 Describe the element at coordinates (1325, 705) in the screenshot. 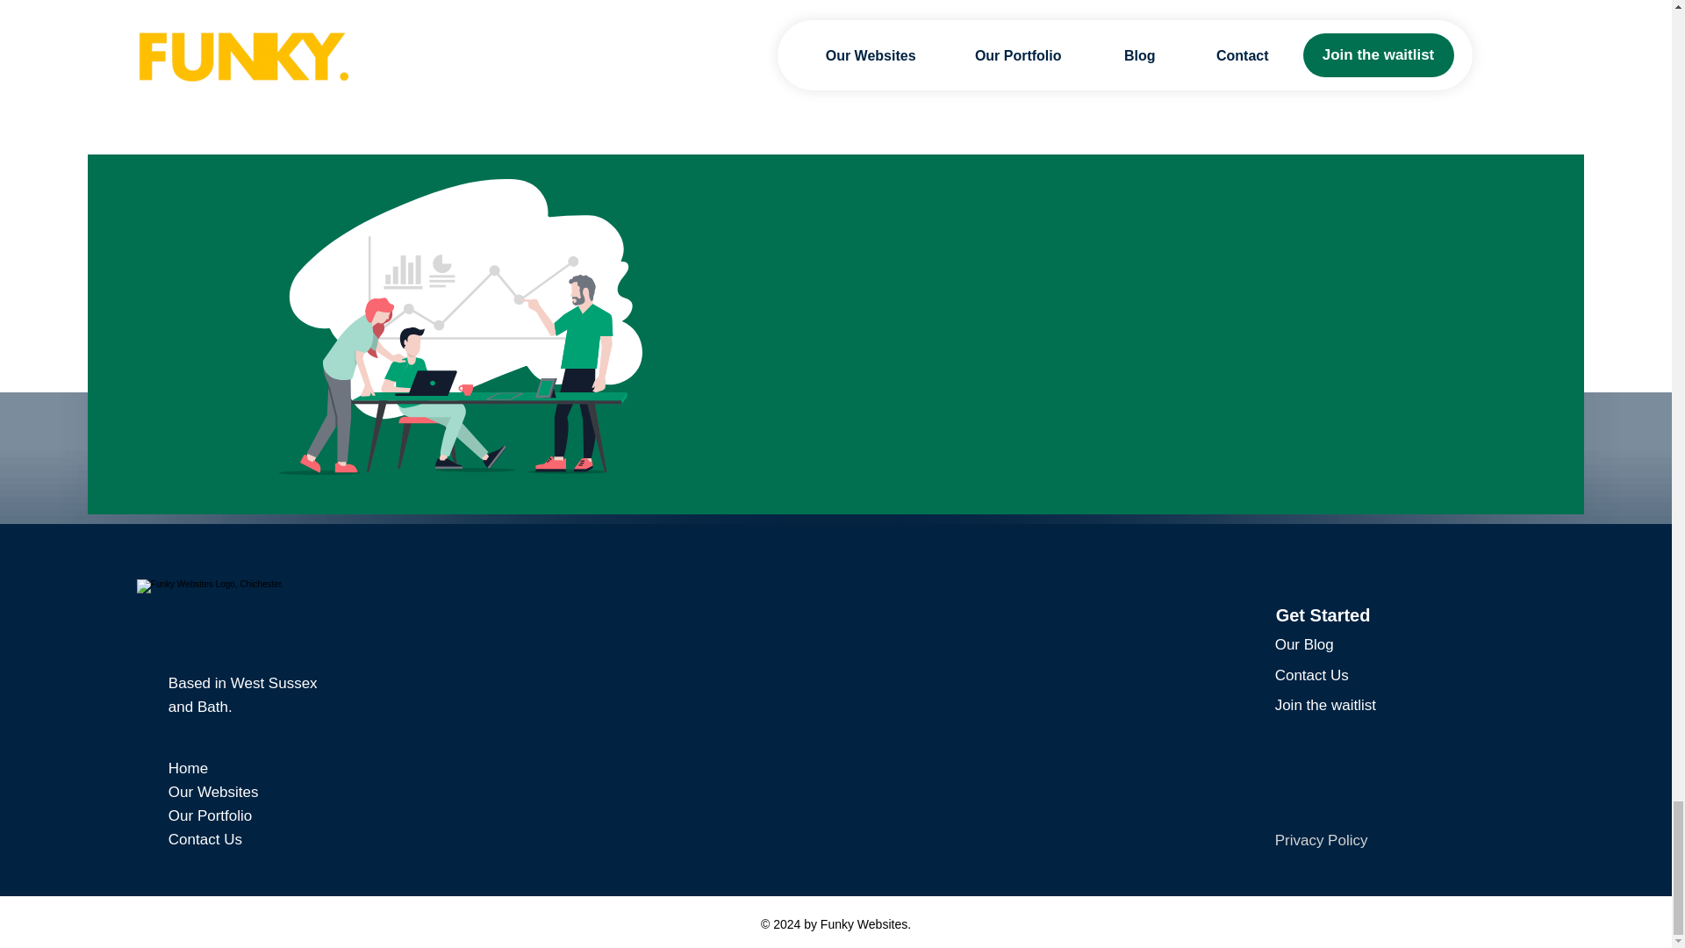

I see `Join the waitlist` at that location.